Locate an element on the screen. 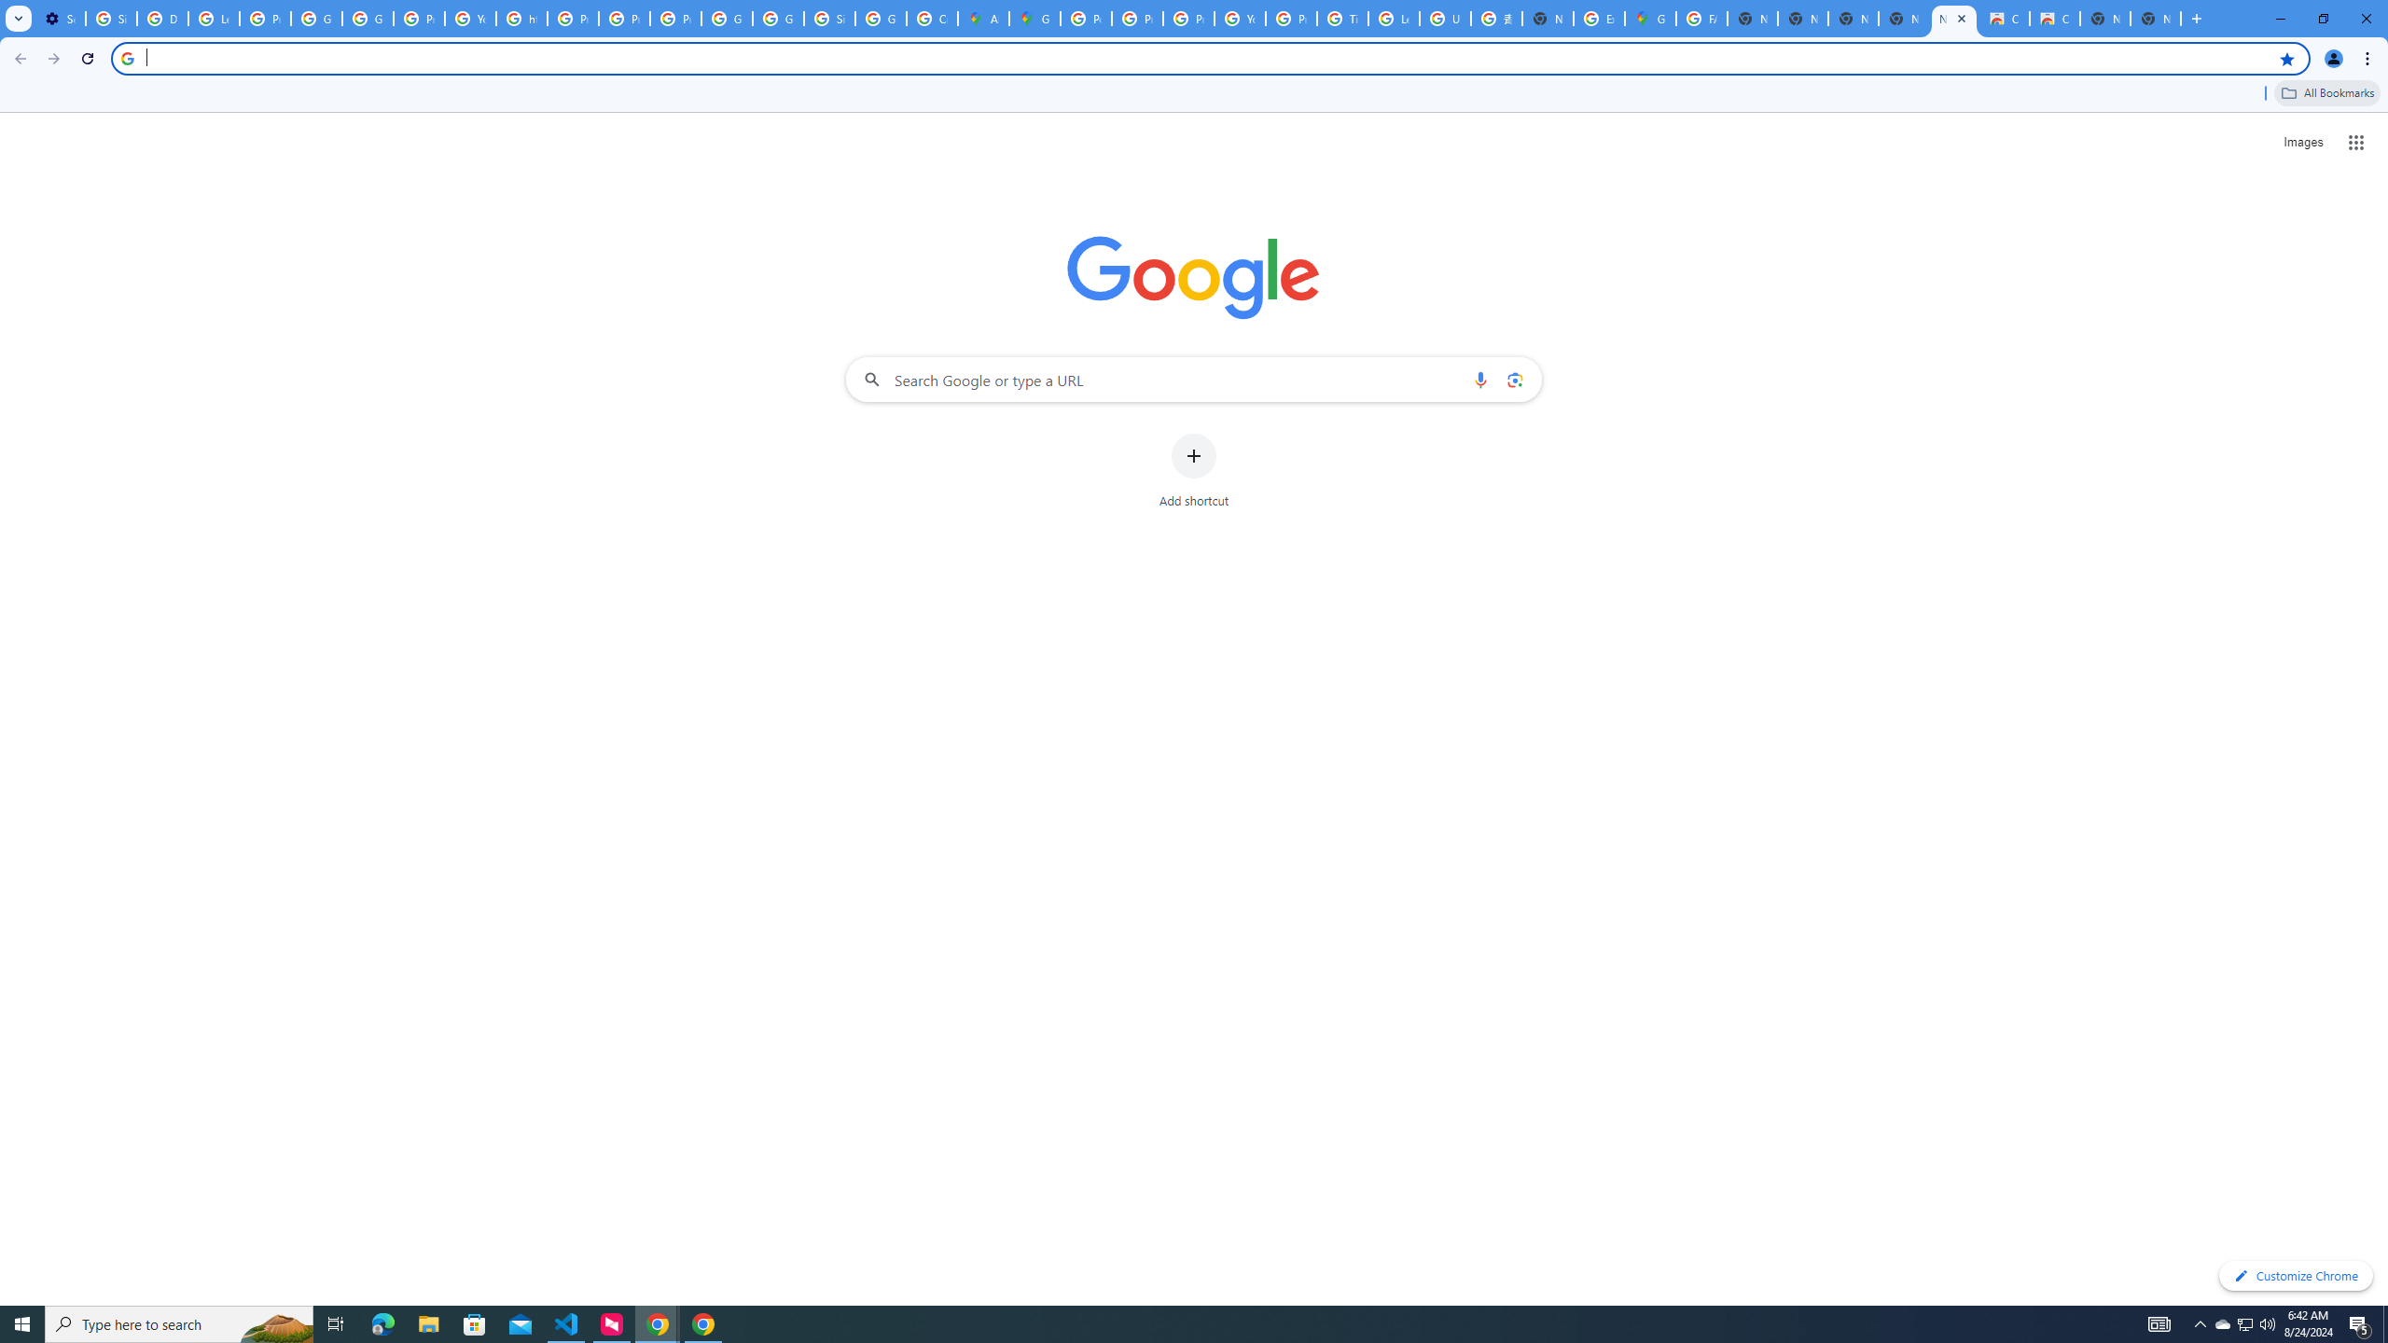 This screenshot has width=2388, height=1343. Google Maps is located at coordinates (1649, 19).